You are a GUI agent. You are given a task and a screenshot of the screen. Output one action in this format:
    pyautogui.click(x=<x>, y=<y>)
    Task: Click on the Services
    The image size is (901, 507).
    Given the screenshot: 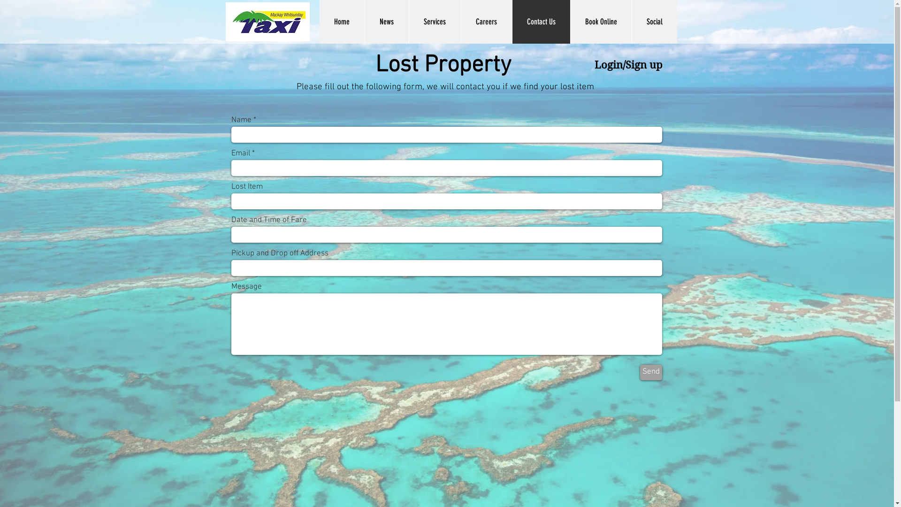 What is the action you would take?
    pyautogui.click(x=435, y=22)
    